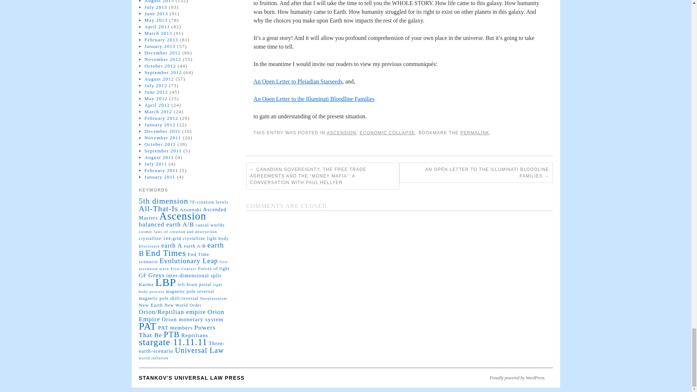 The width and height of the screenshot is (697, 392). I want to click on ECONOMIC COLLAPSE, so click(387, 132).